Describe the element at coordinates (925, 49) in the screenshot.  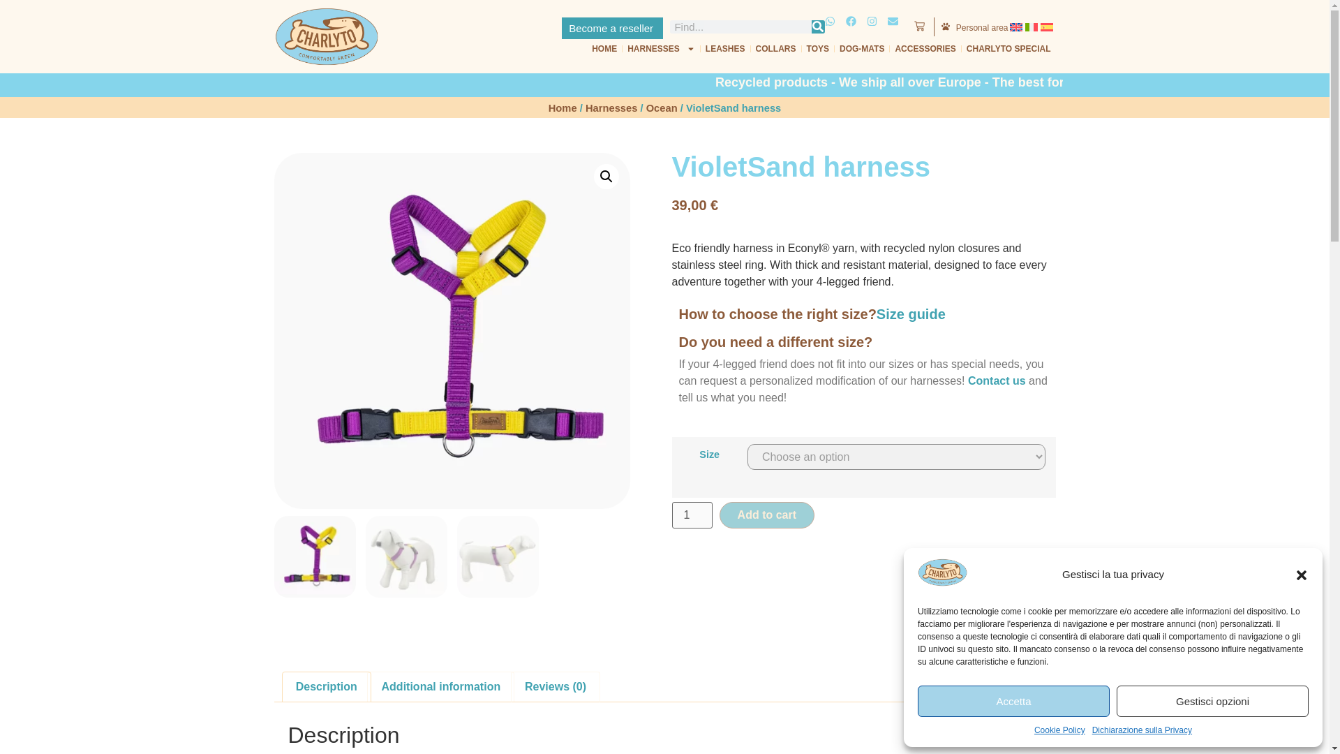
I see `ACCESSORIES` at that location.